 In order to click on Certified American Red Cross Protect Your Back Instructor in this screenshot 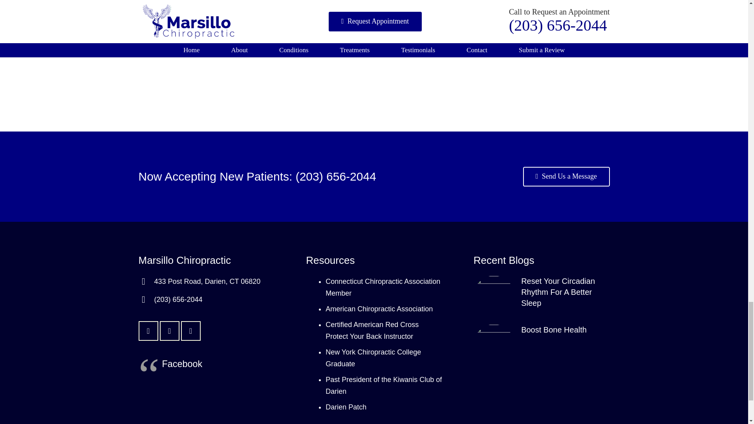, I will do `click(372, 331)`.